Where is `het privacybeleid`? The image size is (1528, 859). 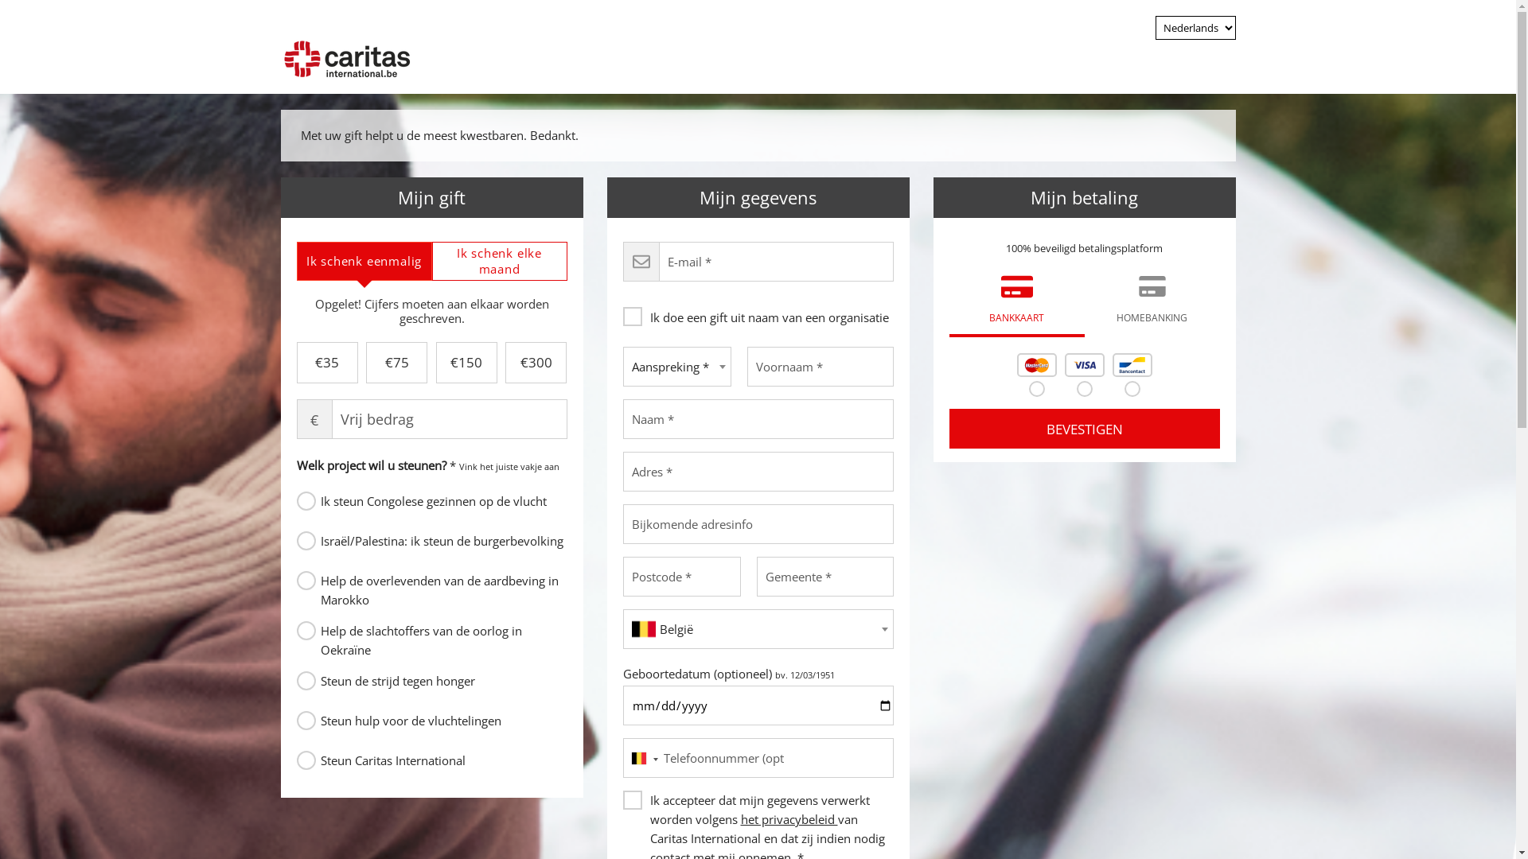 het privacybeleid is located at coordinates (789, 819).